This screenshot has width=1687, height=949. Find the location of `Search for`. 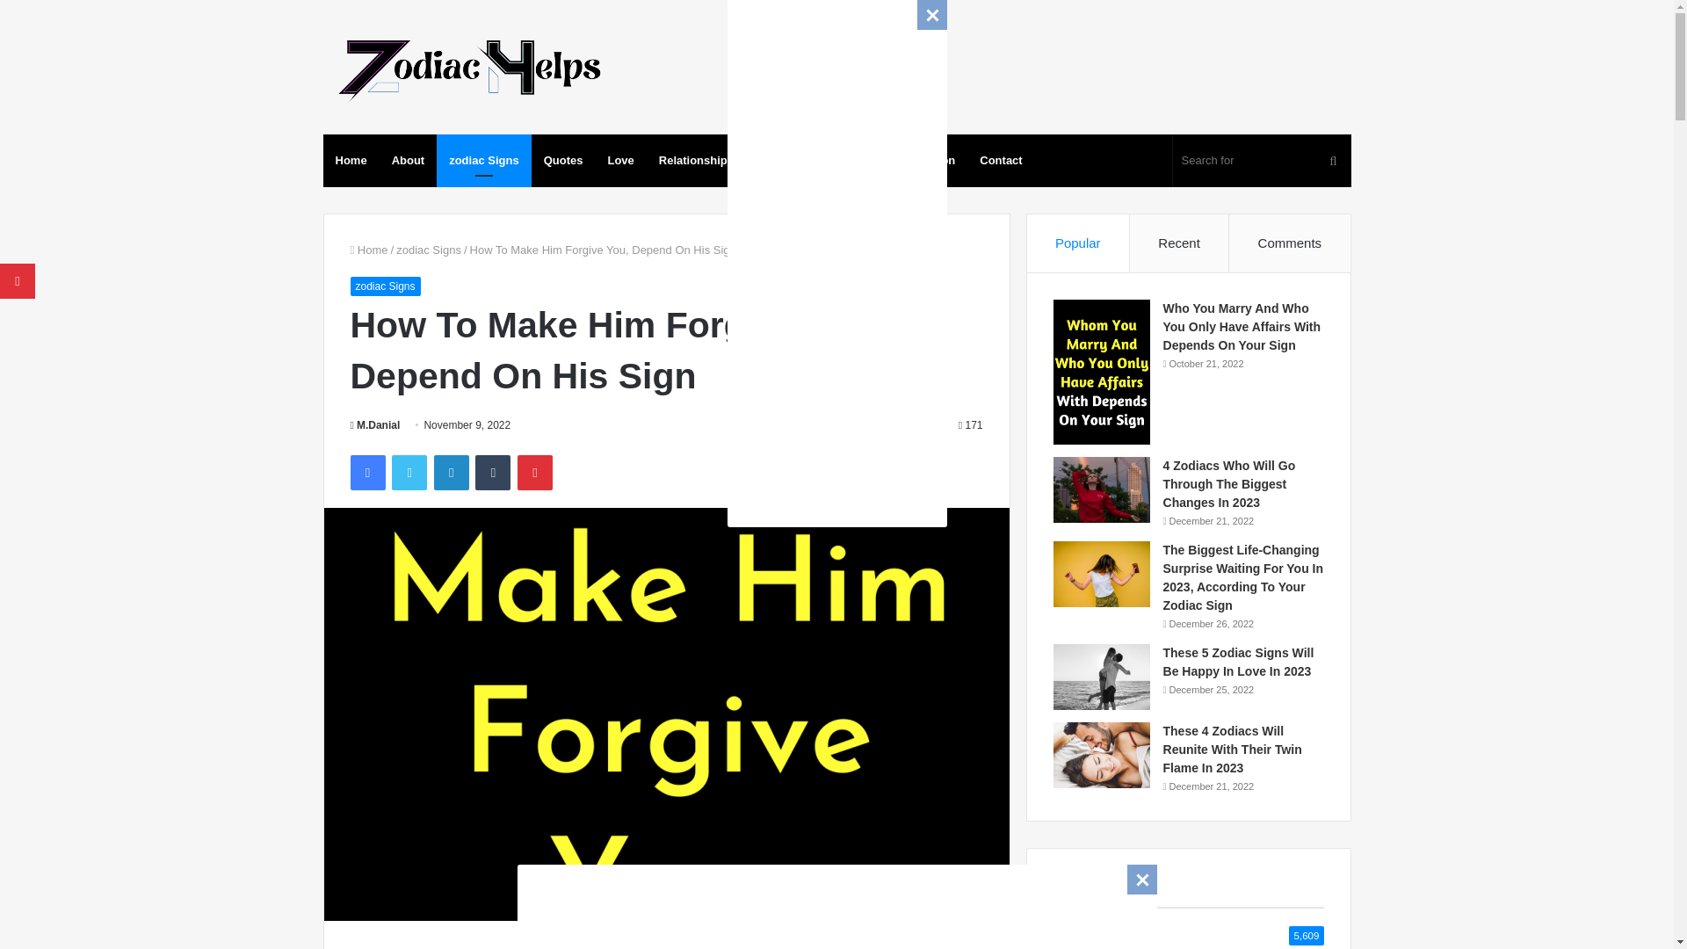

Search for is located at coordinates (1262, 160).